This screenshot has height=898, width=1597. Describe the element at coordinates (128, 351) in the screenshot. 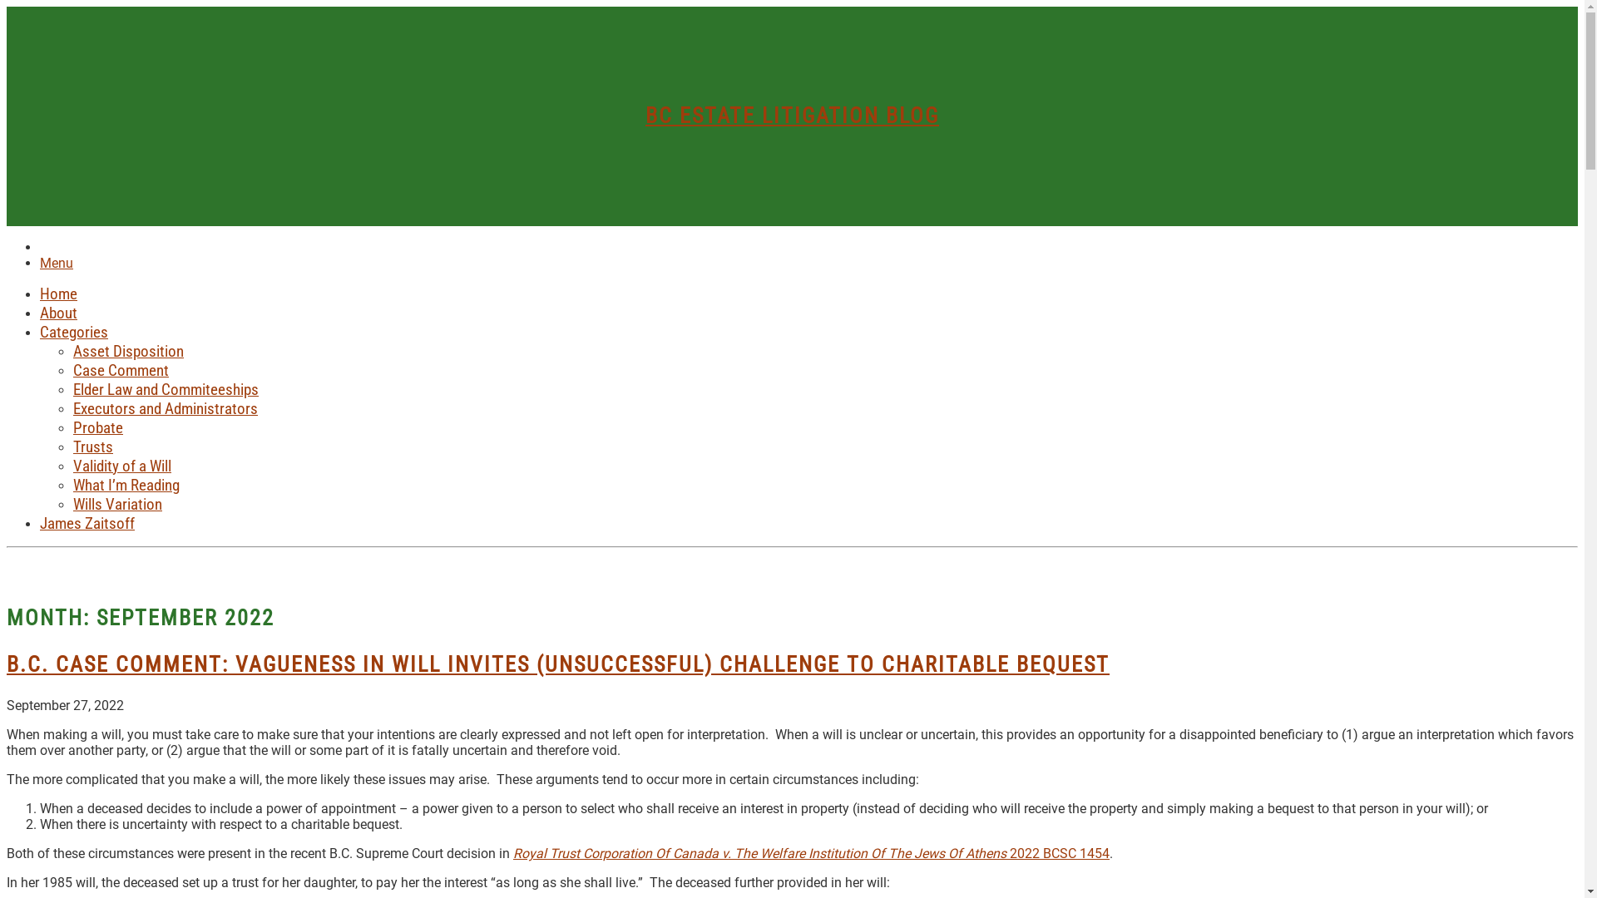

I see `Asset Disposition` at that location.